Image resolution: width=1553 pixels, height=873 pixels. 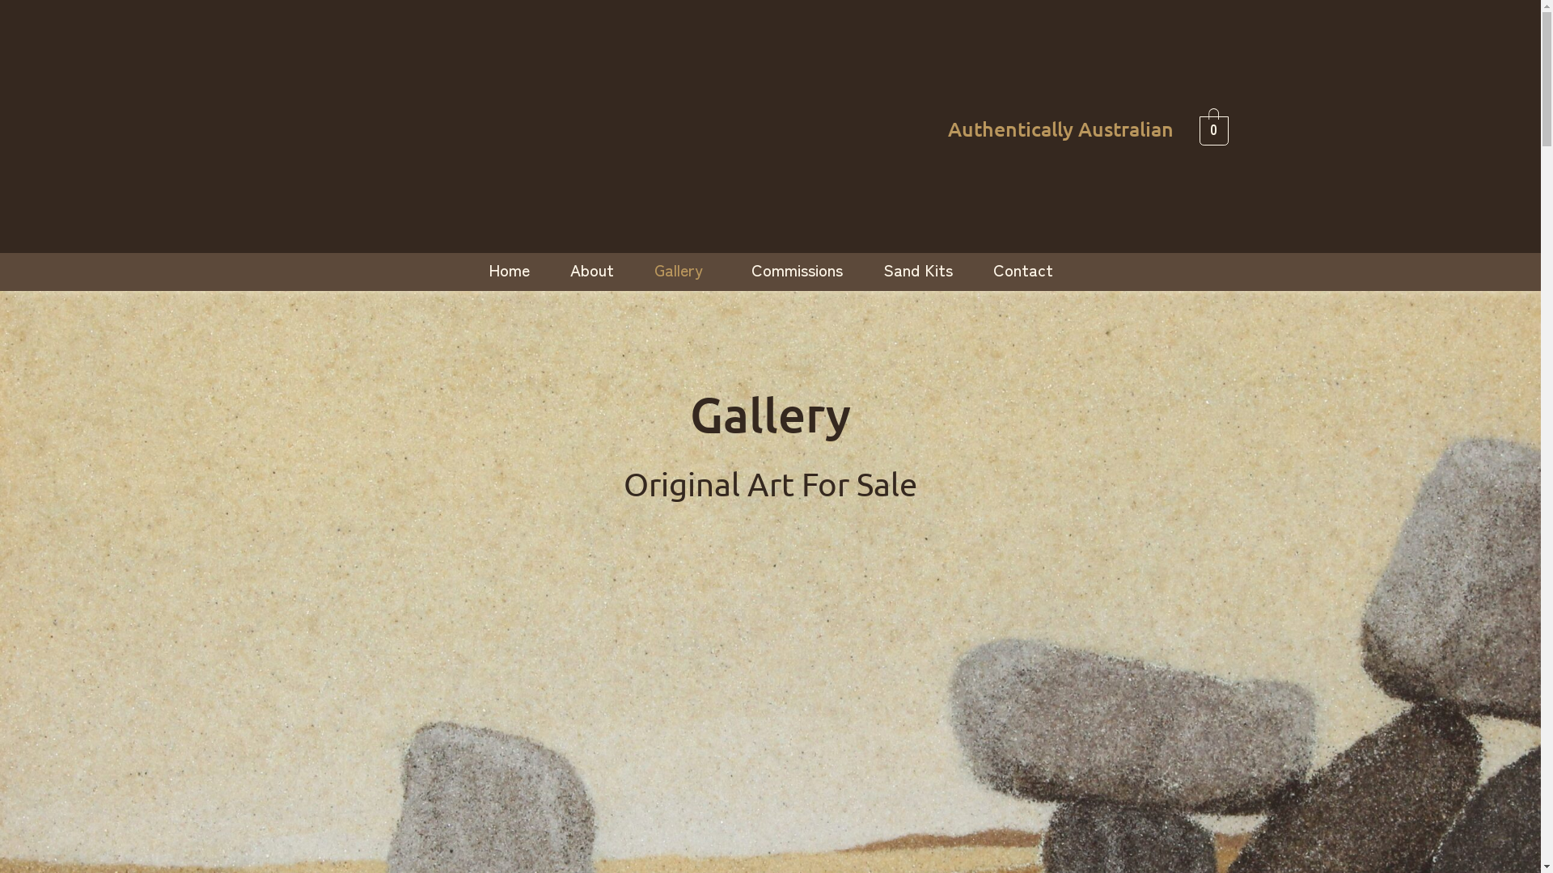 What do you see at coordinates (917, 270) in the screenshot?
I see `Sand Kits` at bounding box center [917, 270].